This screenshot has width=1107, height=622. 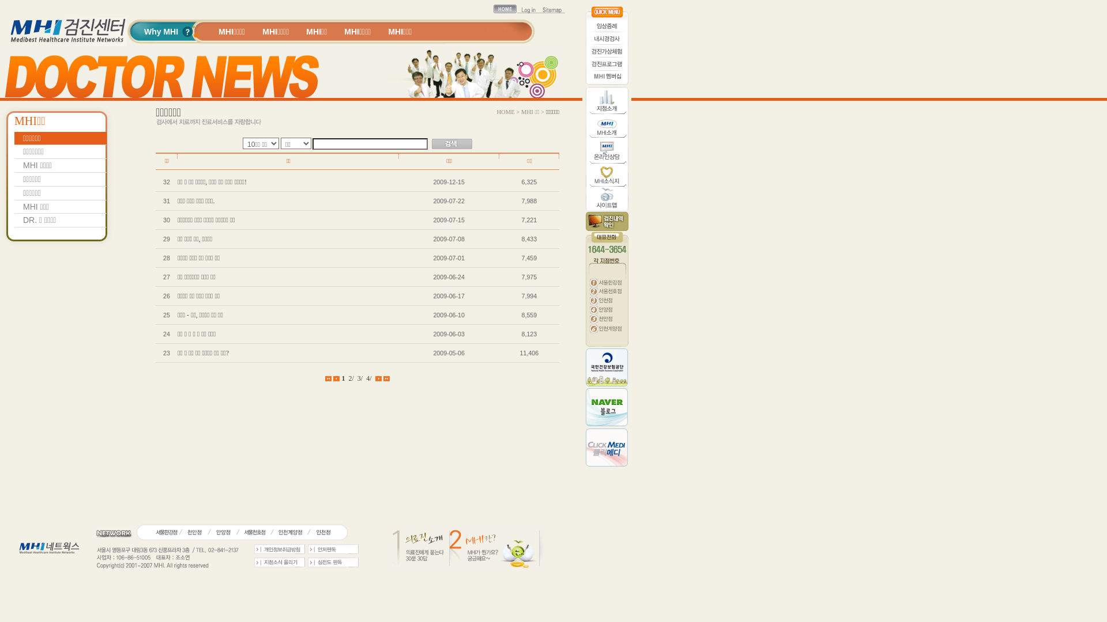 What do you see at coordinates (368, 378) in the screenshot?
I see `4` at bounding box center [368, 378].